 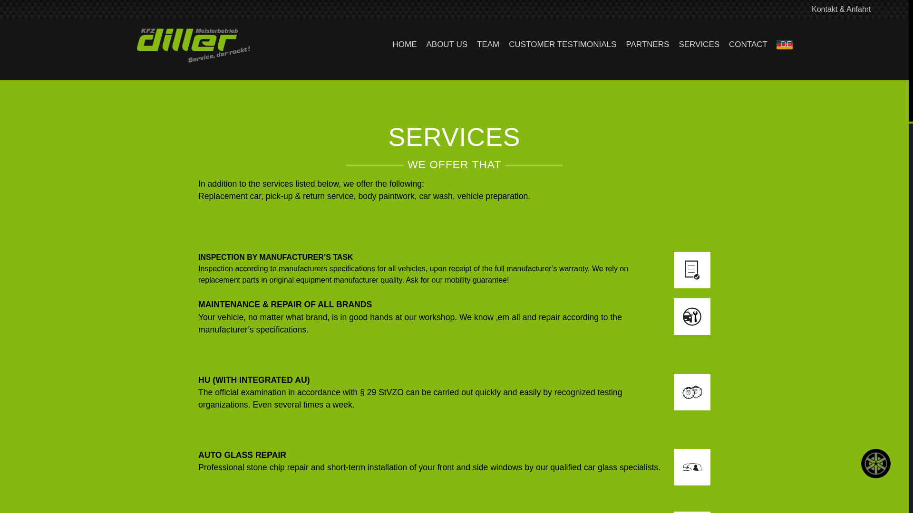 What do you see at coordinates (176, 100) in the screenshot?
I see `CAR SERVICE DILLER` at bounding box center [176, 100].